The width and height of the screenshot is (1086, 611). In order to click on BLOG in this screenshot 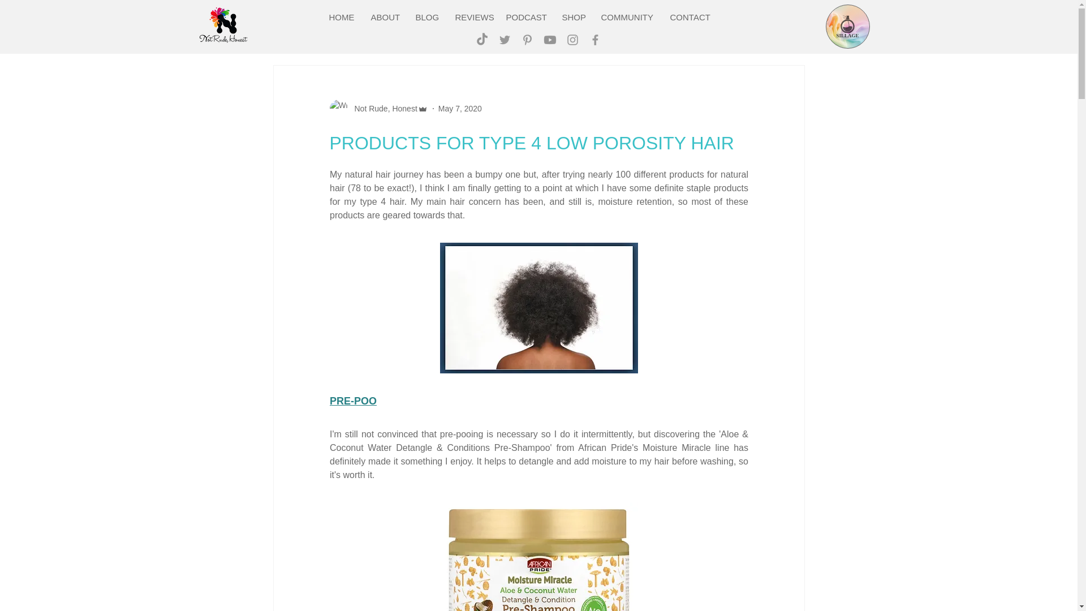, I will do `click(426, 17)`.